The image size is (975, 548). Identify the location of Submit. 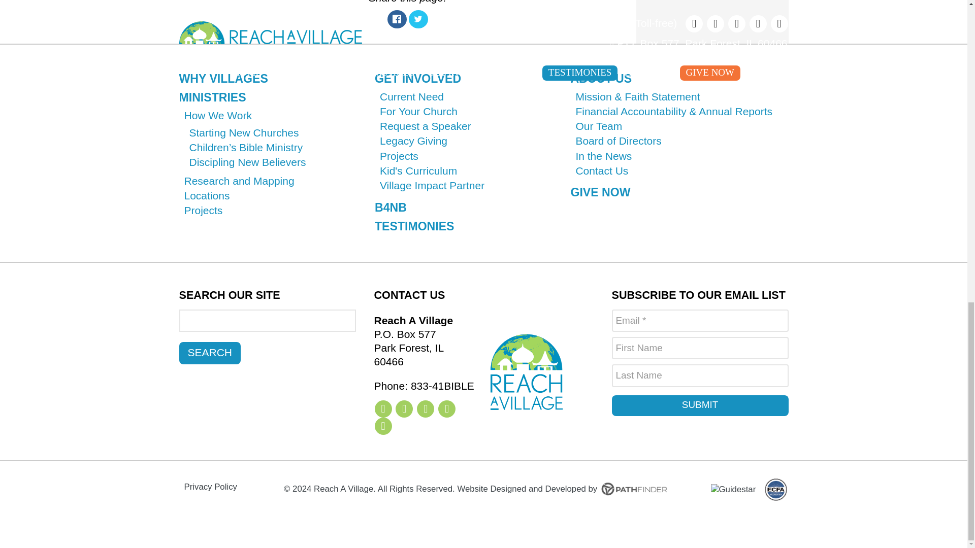
(699, 405).